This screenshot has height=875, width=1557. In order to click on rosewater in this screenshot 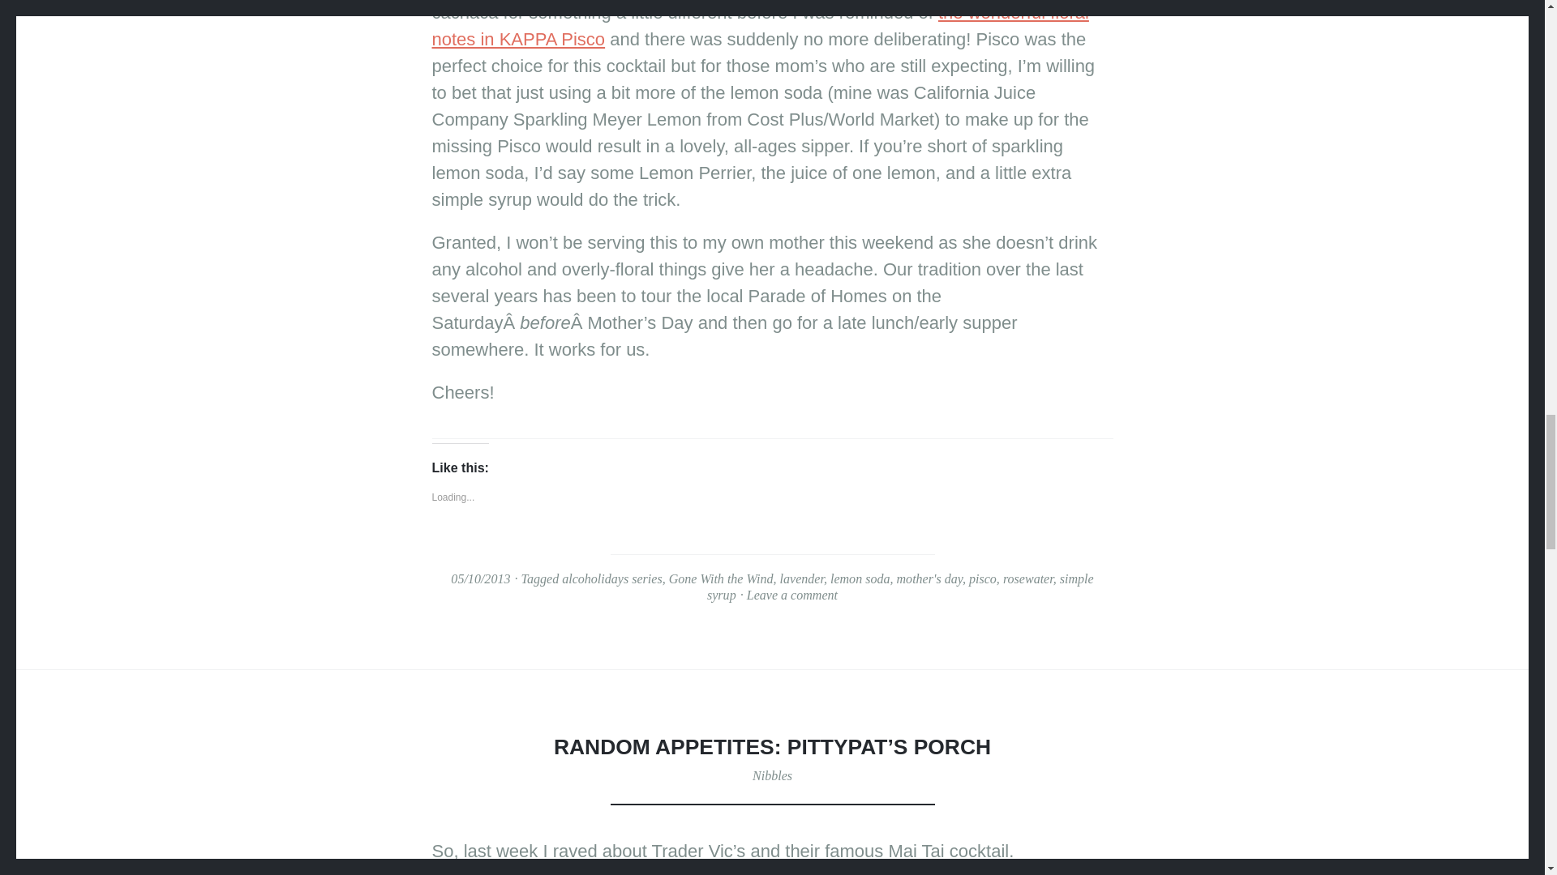, I will do `click(1028, 578)`.